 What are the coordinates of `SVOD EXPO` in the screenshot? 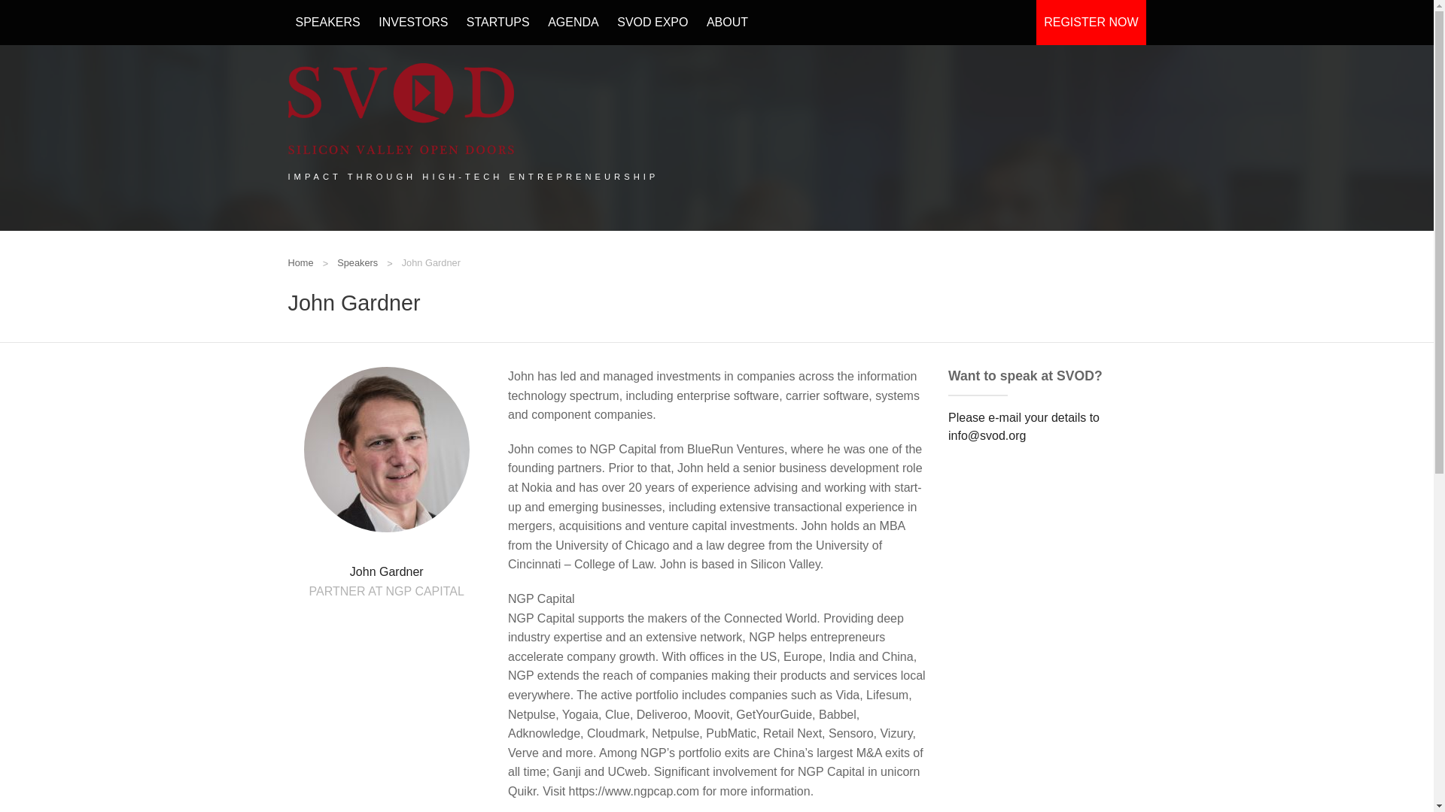 It's located at (652, 23).